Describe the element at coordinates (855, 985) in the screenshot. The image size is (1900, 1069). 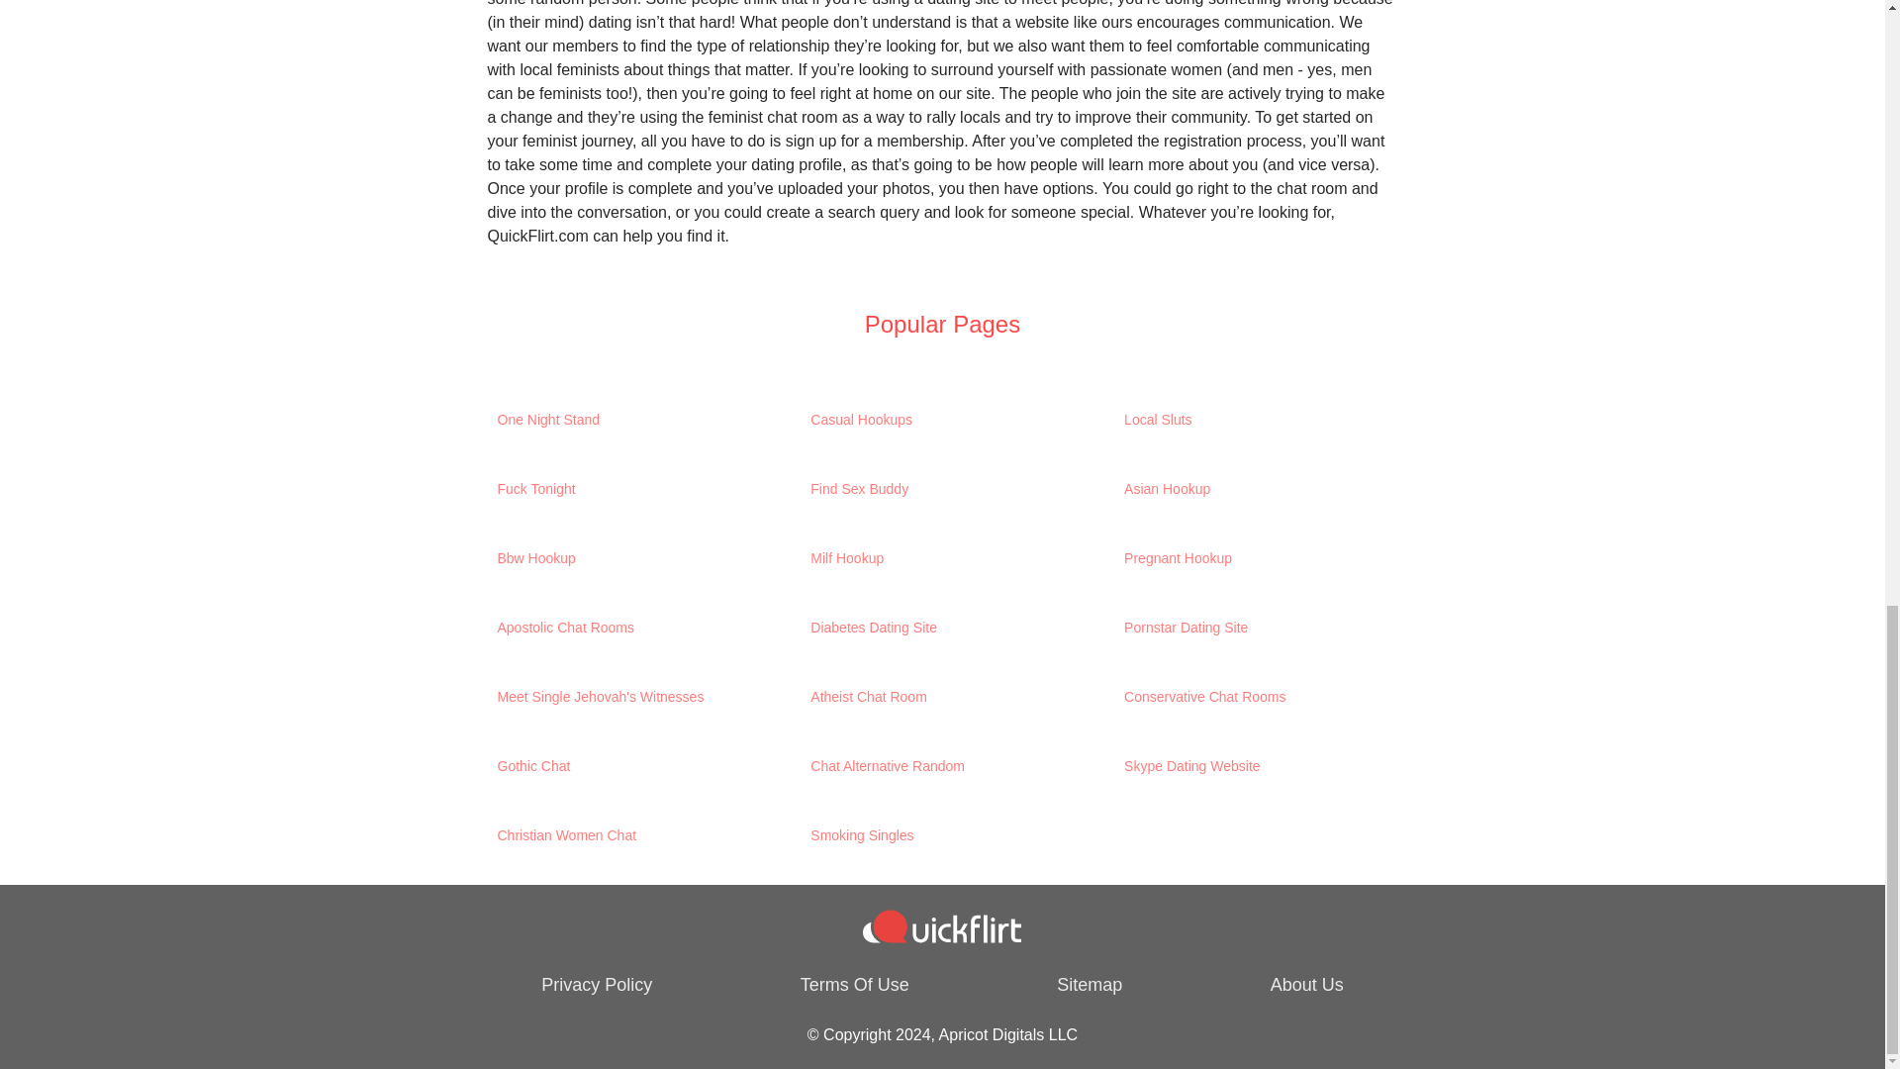
I see `Terms Of Use` at that location.